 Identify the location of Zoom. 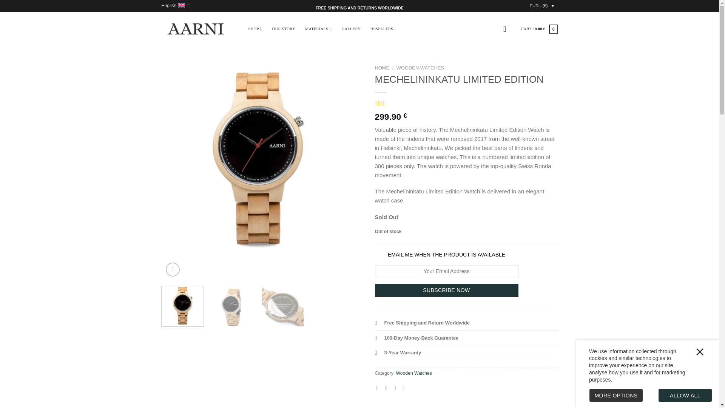
(173, 270).